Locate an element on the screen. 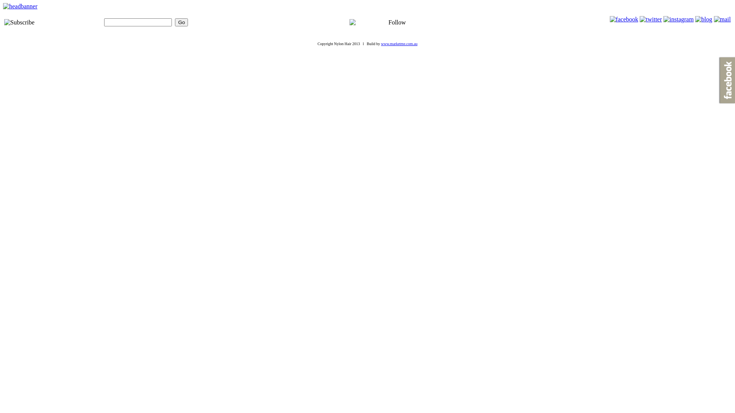  Go is located at coordinates (181, 22).